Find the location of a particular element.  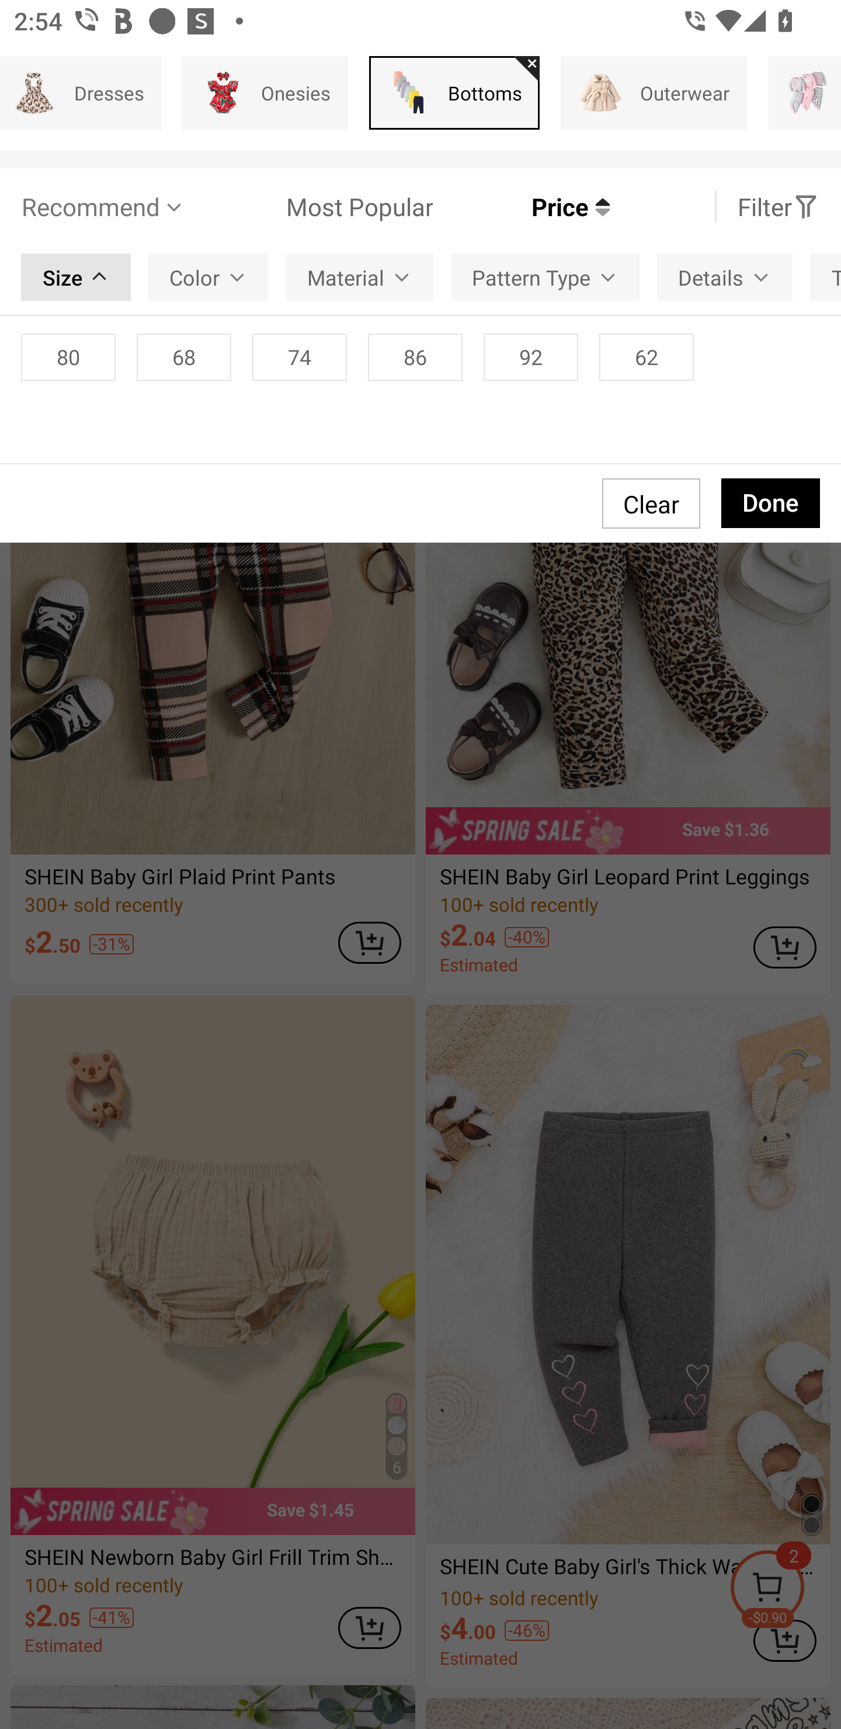

Recommend is located at coordinates (103, 207).